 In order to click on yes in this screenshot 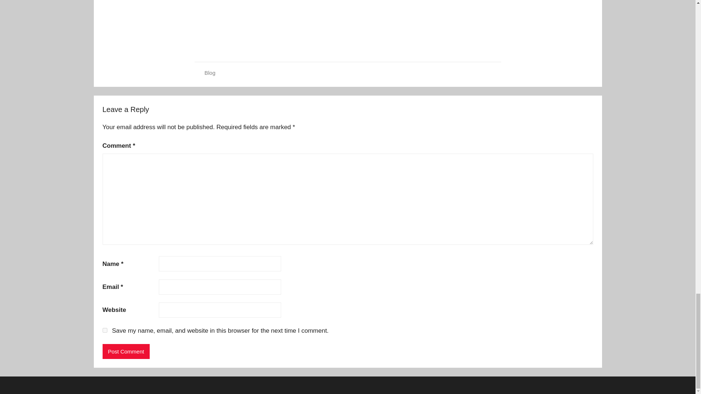, I will do `click(104, 330)`.